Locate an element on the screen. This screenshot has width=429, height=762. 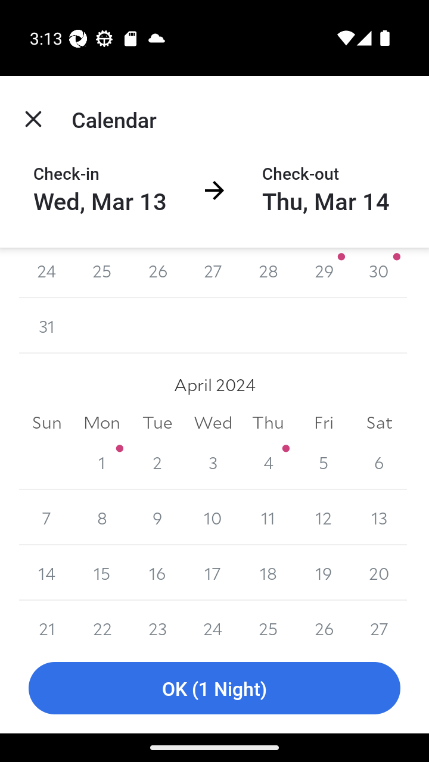
6 6 April 2024 is located at coordinates (379, 462).